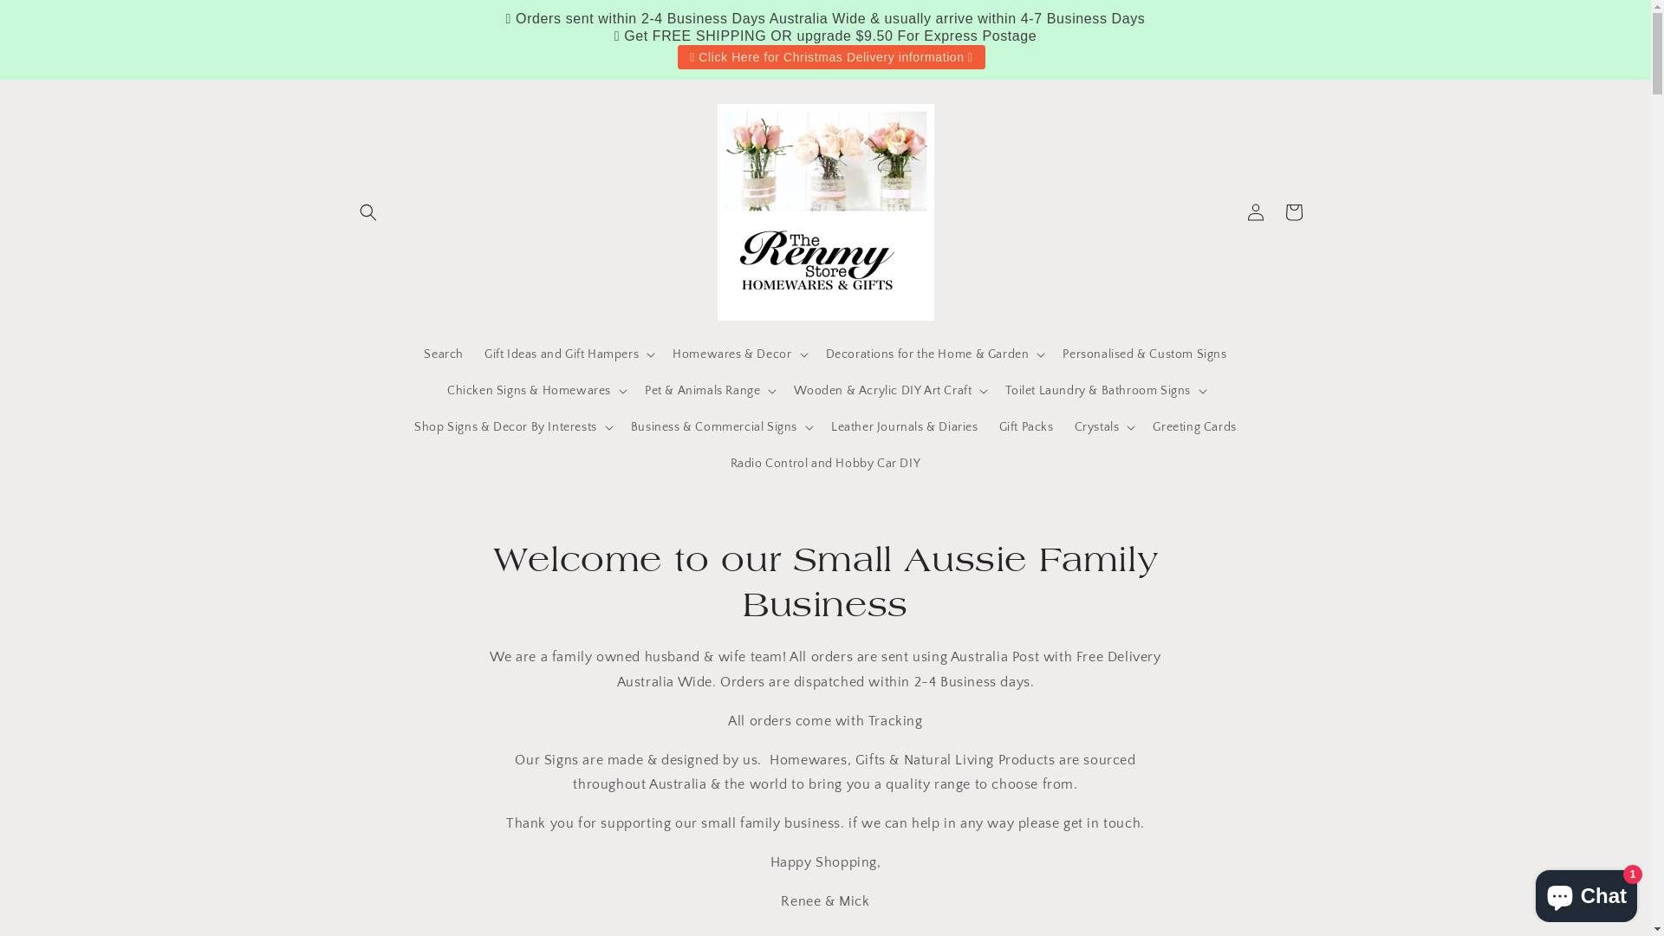 The height and width of the screenshot is (936, 1664). Describe the element at coordinates (1194, 427) in the screenshot. I see `Greeting Cards` at that location.